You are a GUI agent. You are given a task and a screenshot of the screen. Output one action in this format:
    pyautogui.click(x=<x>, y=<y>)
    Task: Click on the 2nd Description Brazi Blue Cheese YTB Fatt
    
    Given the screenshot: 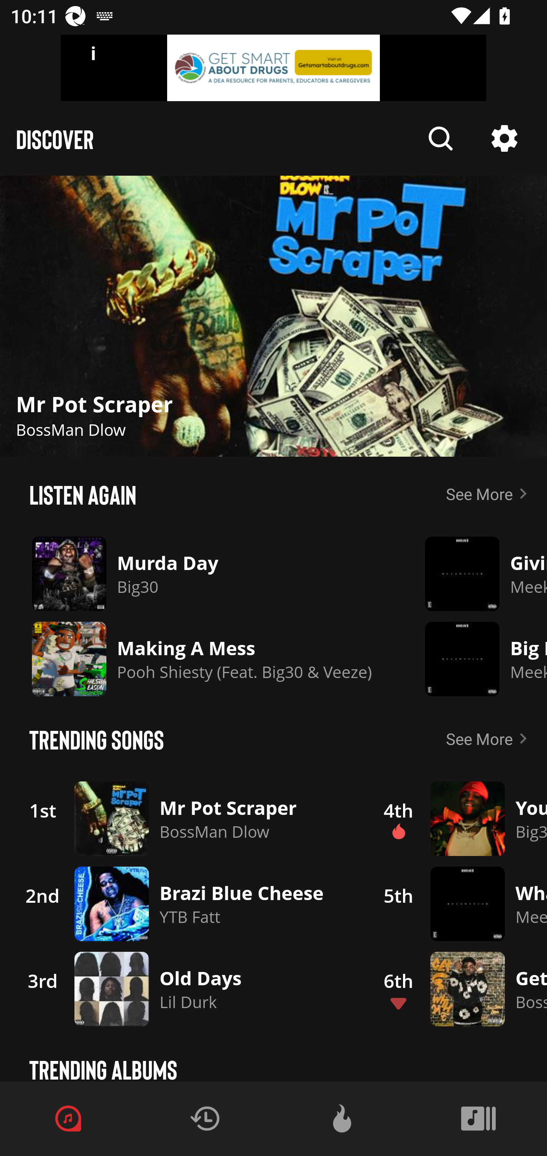 What is the action you would take?
    pyautogui.click(x=183, y=904)
    